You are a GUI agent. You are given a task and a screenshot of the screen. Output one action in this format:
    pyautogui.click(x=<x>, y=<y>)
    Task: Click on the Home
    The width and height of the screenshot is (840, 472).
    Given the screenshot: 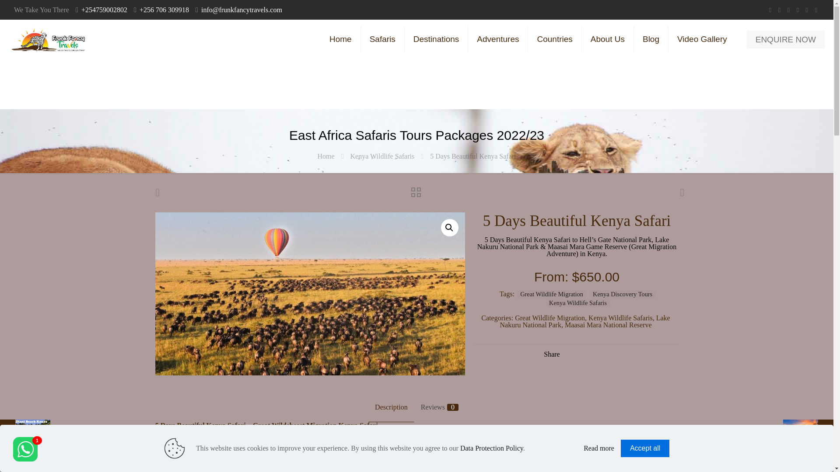 What is the action you would take?
    pyautogui.click(x=341, y=39)
    